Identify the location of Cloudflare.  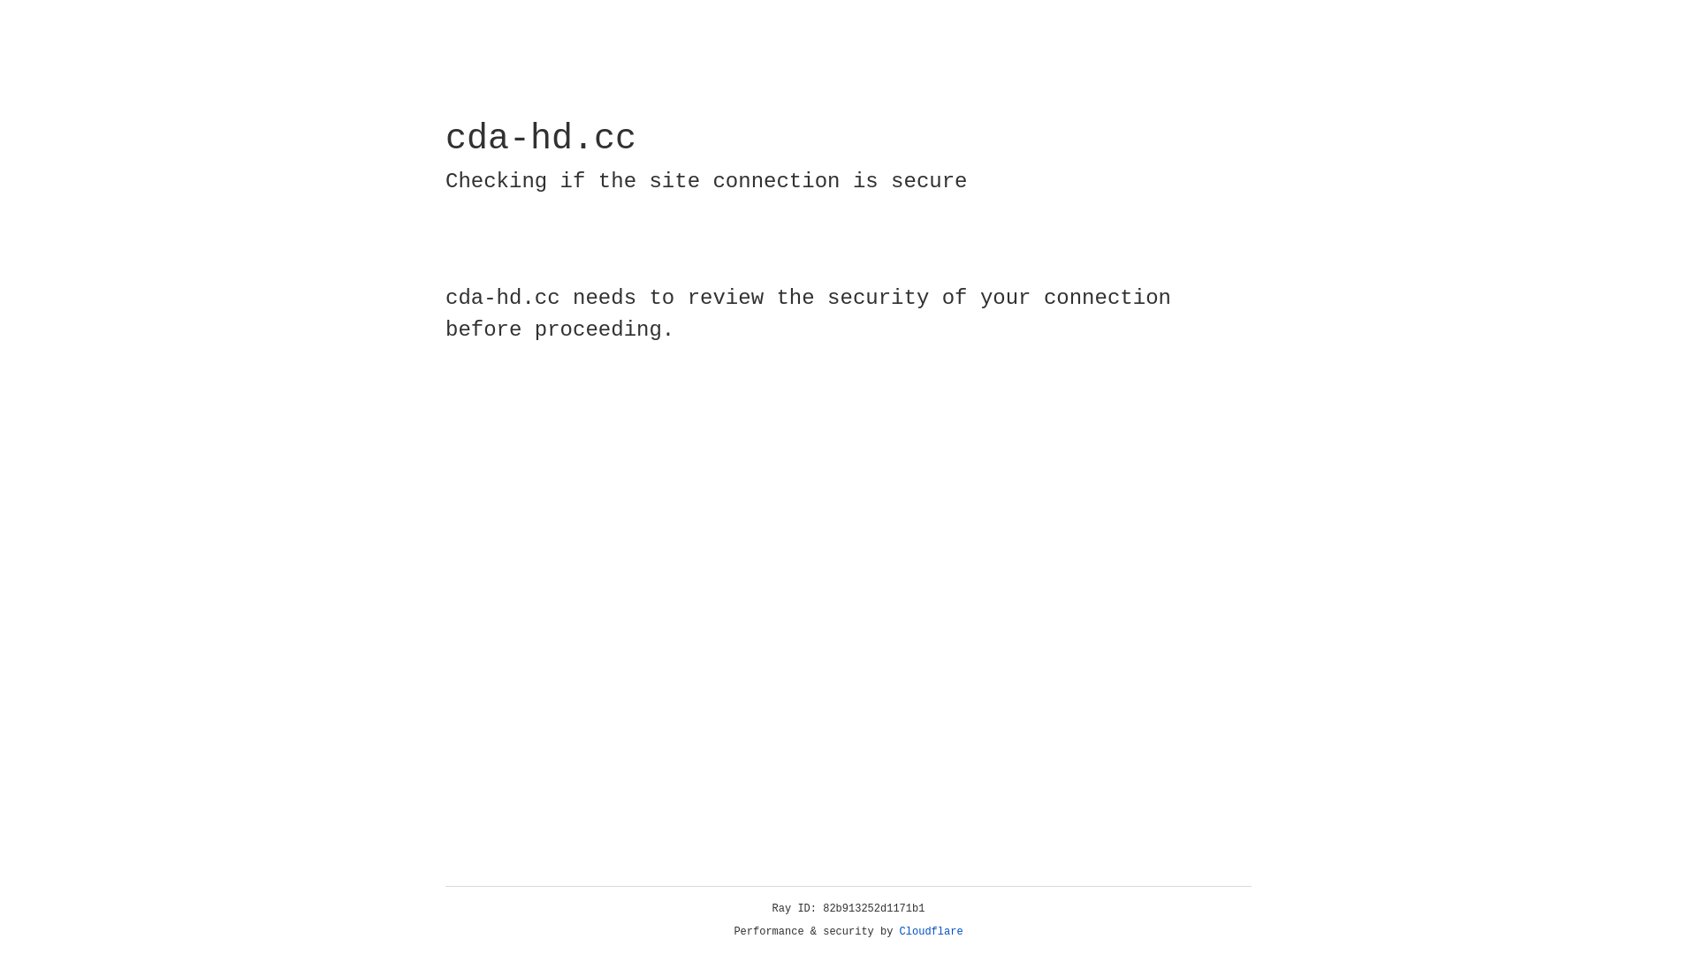
(932, 932).